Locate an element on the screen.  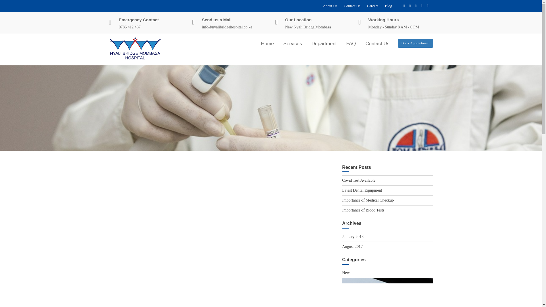
About Us is located at coordinates (330, 6).